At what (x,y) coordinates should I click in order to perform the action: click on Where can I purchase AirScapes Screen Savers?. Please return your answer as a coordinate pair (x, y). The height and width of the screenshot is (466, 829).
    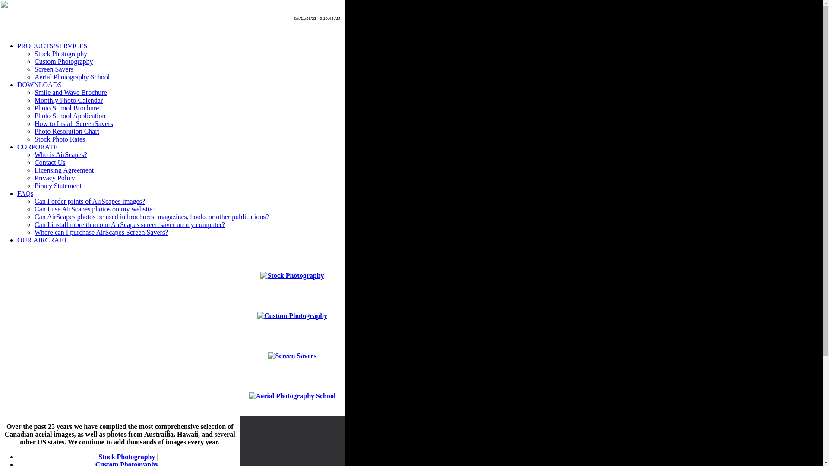
    Looking at the image, I should click on (101, 232).